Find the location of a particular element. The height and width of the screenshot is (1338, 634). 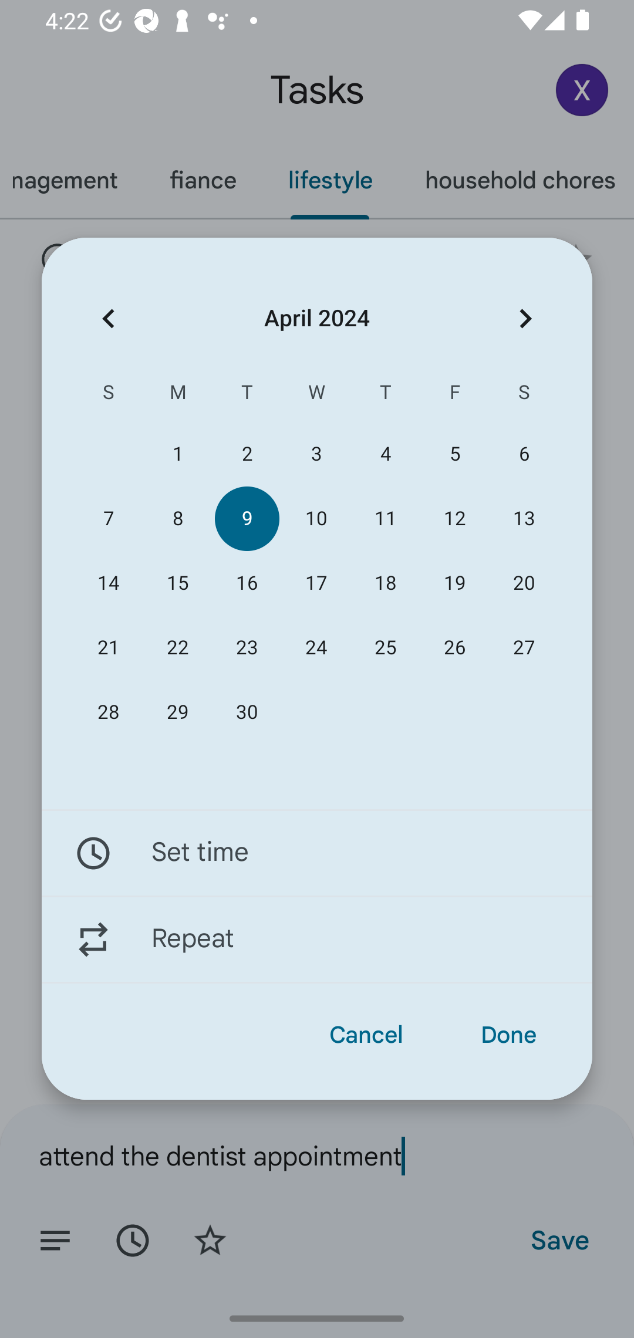

30 30 April 2024 is located at coordinates (247, 712).